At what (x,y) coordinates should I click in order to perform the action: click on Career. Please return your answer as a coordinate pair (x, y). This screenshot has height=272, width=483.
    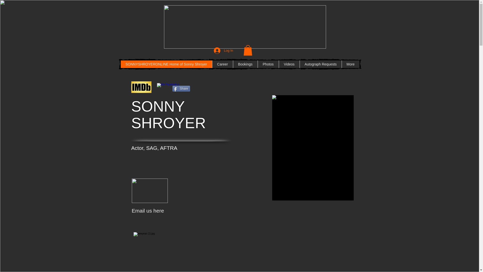
    Looking at the image, I should click on (222, 64).